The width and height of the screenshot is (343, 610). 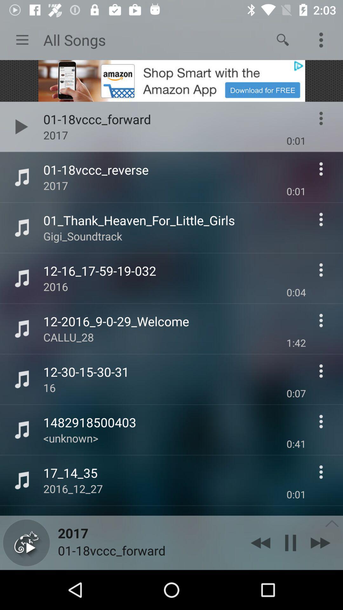 What do you see at coordinates (171, 81) in the screenshot?
I see `open advertisement` at bounding box center [171, 81].